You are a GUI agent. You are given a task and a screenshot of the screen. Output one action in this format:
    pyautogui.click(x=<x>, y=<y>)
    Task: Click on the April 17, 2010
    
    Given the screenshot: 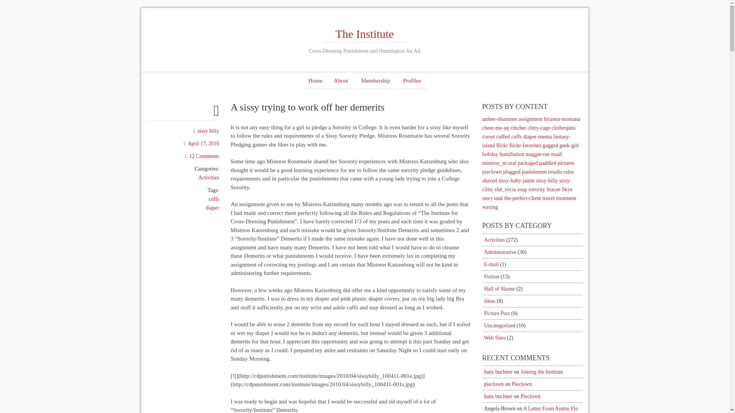 What is the action you would take?
    pyautogui.click(x=201, y=144)
    